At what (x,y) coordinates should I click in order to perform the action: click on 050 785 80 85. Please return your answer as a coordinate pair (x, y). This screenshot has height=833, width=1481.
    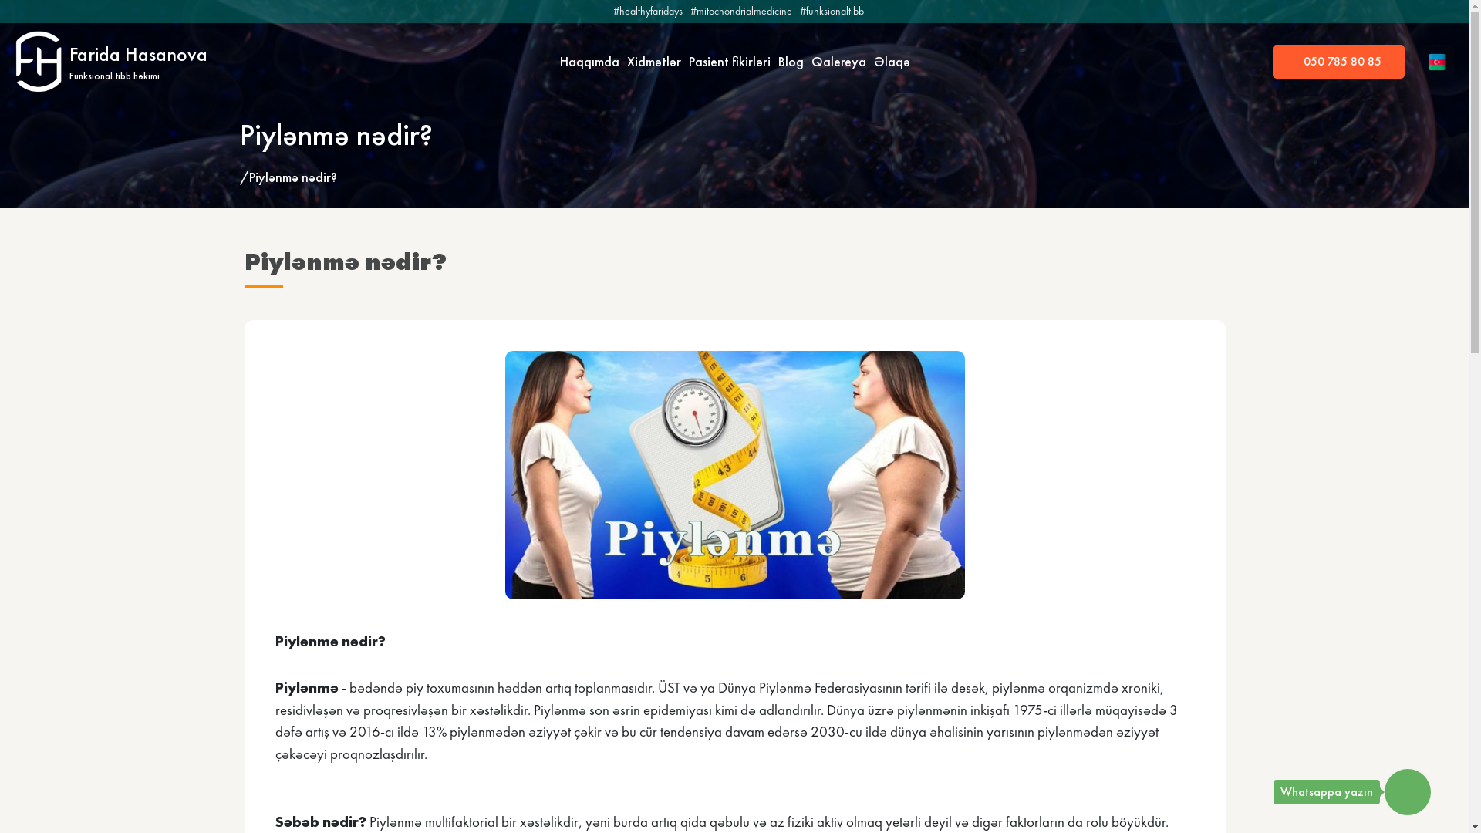
    Looking at the image, I should click on (1339, 62).